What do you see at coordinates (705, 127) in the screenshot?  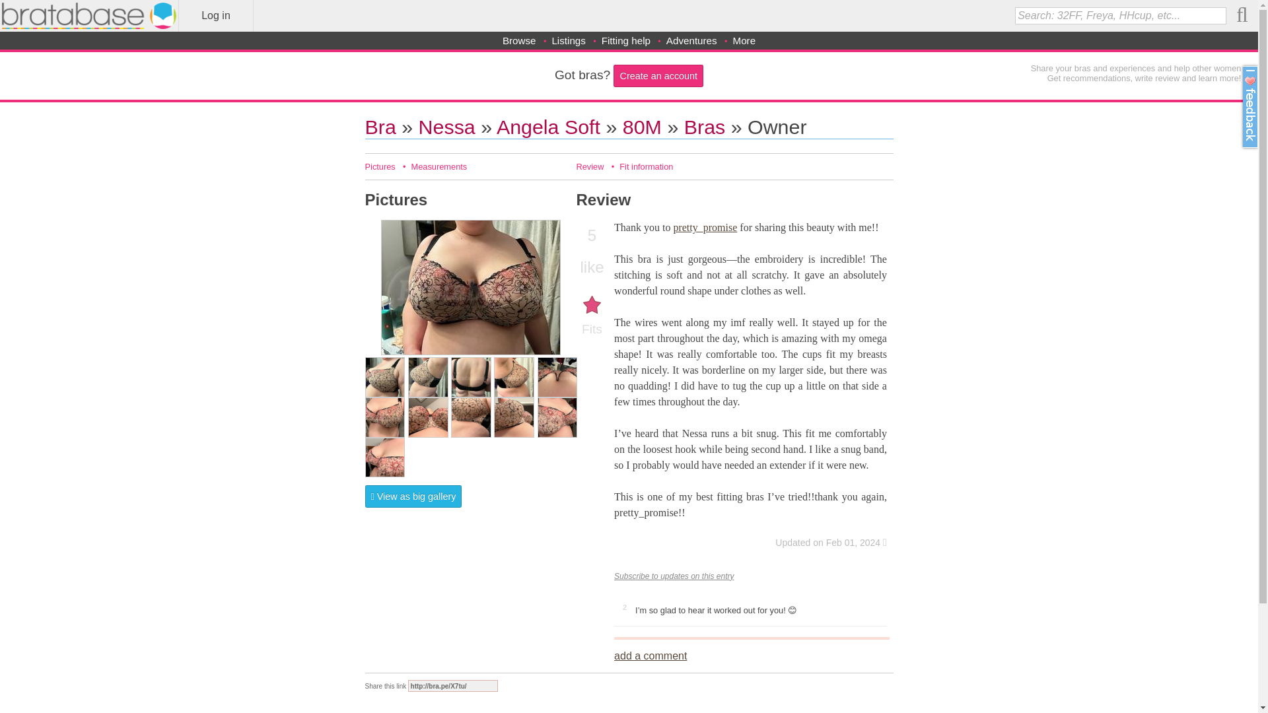 I see `Bras` at bounding box center [705, 127].